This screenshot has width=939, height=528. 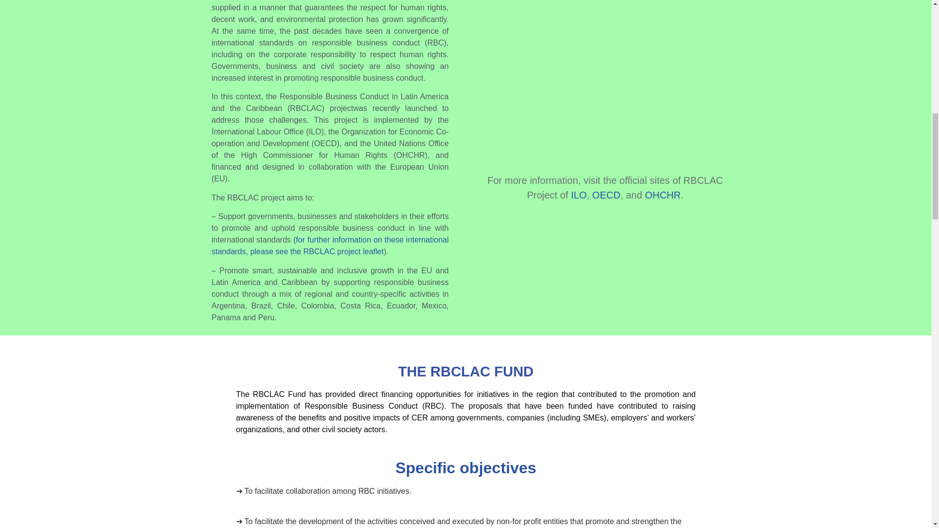 I want to click on OECD, so click(x=606, y=195).